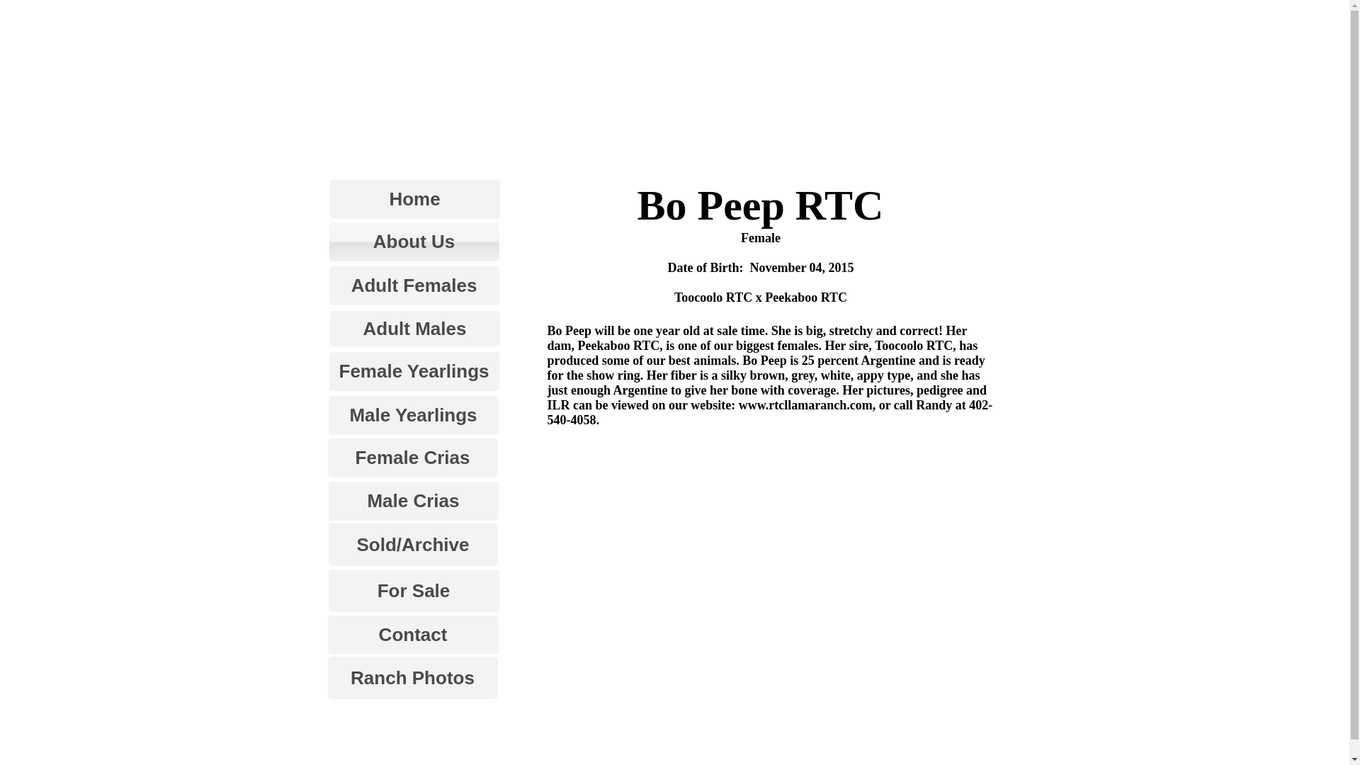 This screenshot has height=765, width=1360. Describe the element at coordinates (412, 635) in the screenshot. I see `Contact` at that location.